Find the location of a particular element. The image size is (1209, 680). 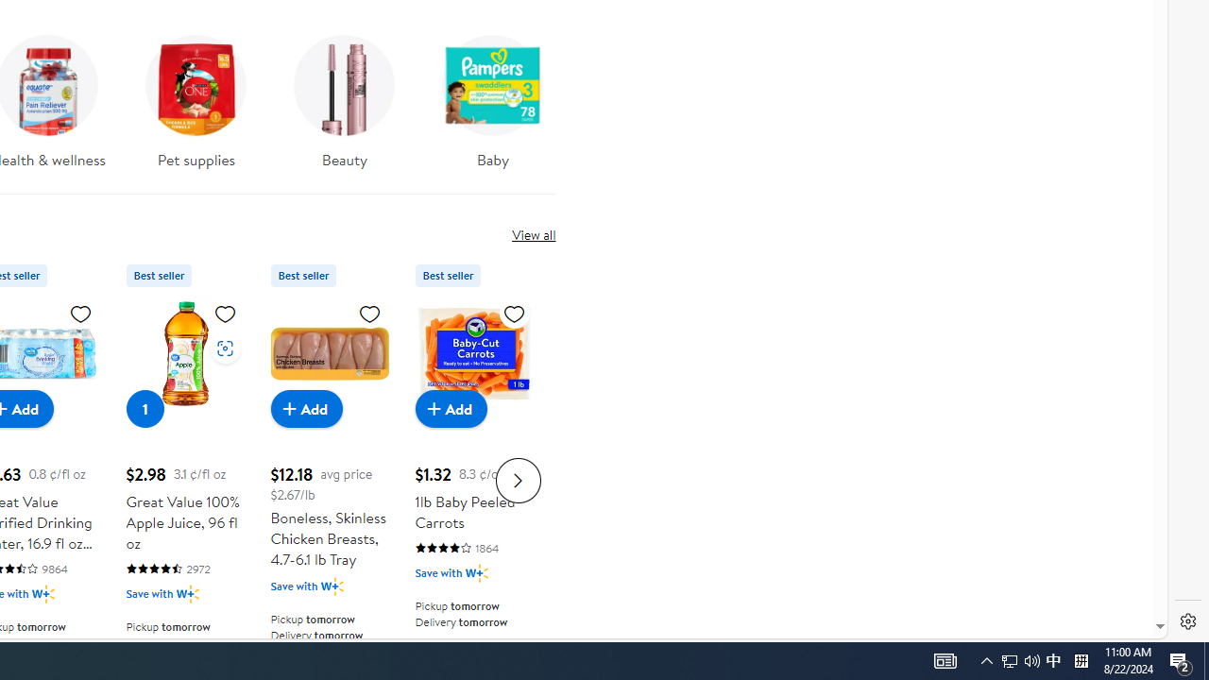

Pet supplies is located at coordinates (196, 96).